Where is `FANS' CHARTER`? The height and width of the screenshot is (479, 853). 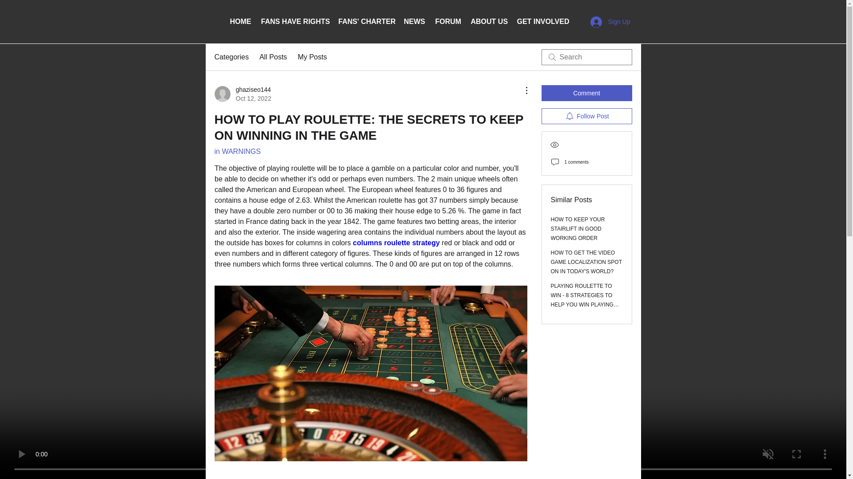 FANS' CHARTER is located at coordinates (366, 22).